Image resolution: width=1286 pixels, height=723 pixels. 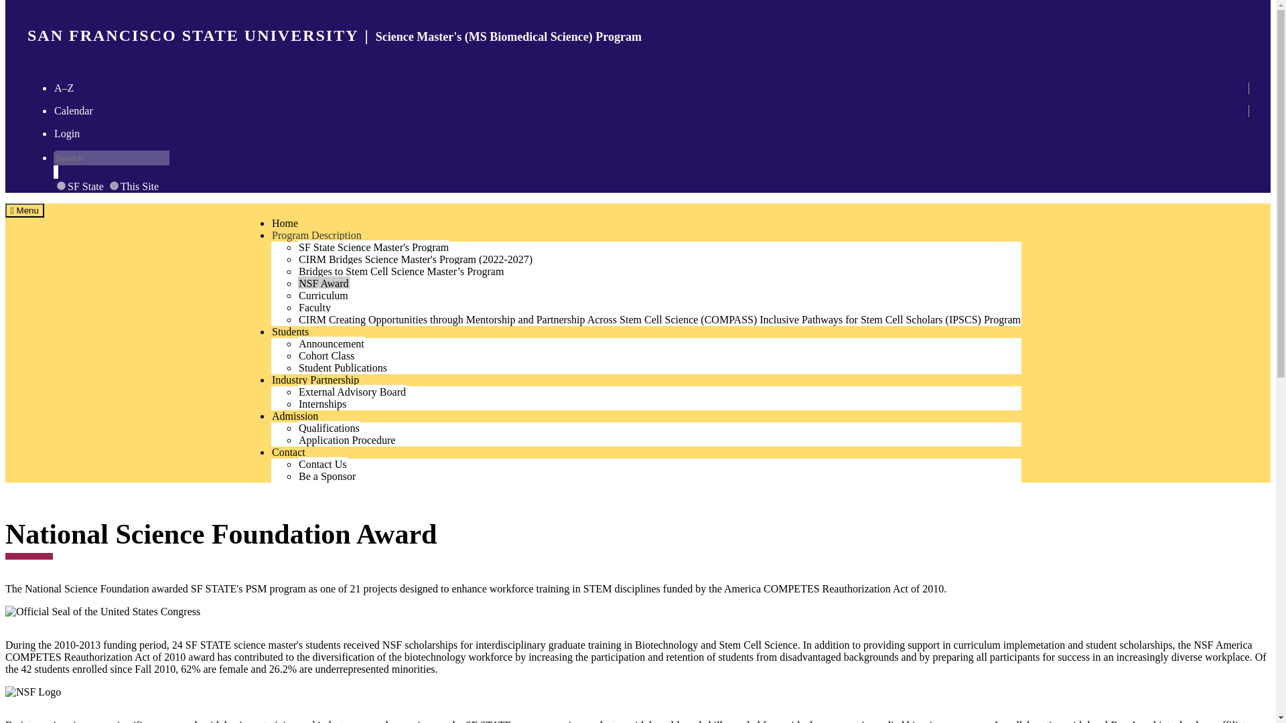 What do you see at coordinates (315, 307) in the screenshot?
I see `Faculty` at bounding box center [315, 307].